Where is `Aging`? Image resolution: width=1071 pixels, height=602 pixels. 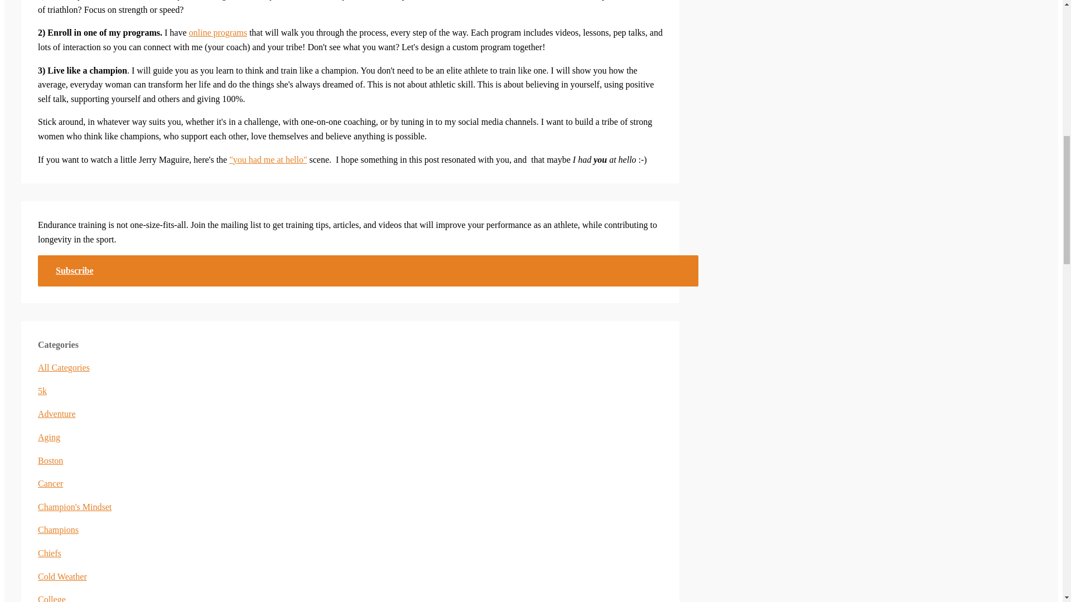
Aging is located at coordinates (49, 437).